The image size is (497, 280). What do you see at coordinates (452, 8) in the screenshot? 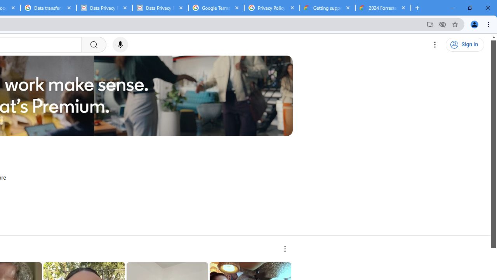
I see `Minimize` at bounding box center [452, 8].